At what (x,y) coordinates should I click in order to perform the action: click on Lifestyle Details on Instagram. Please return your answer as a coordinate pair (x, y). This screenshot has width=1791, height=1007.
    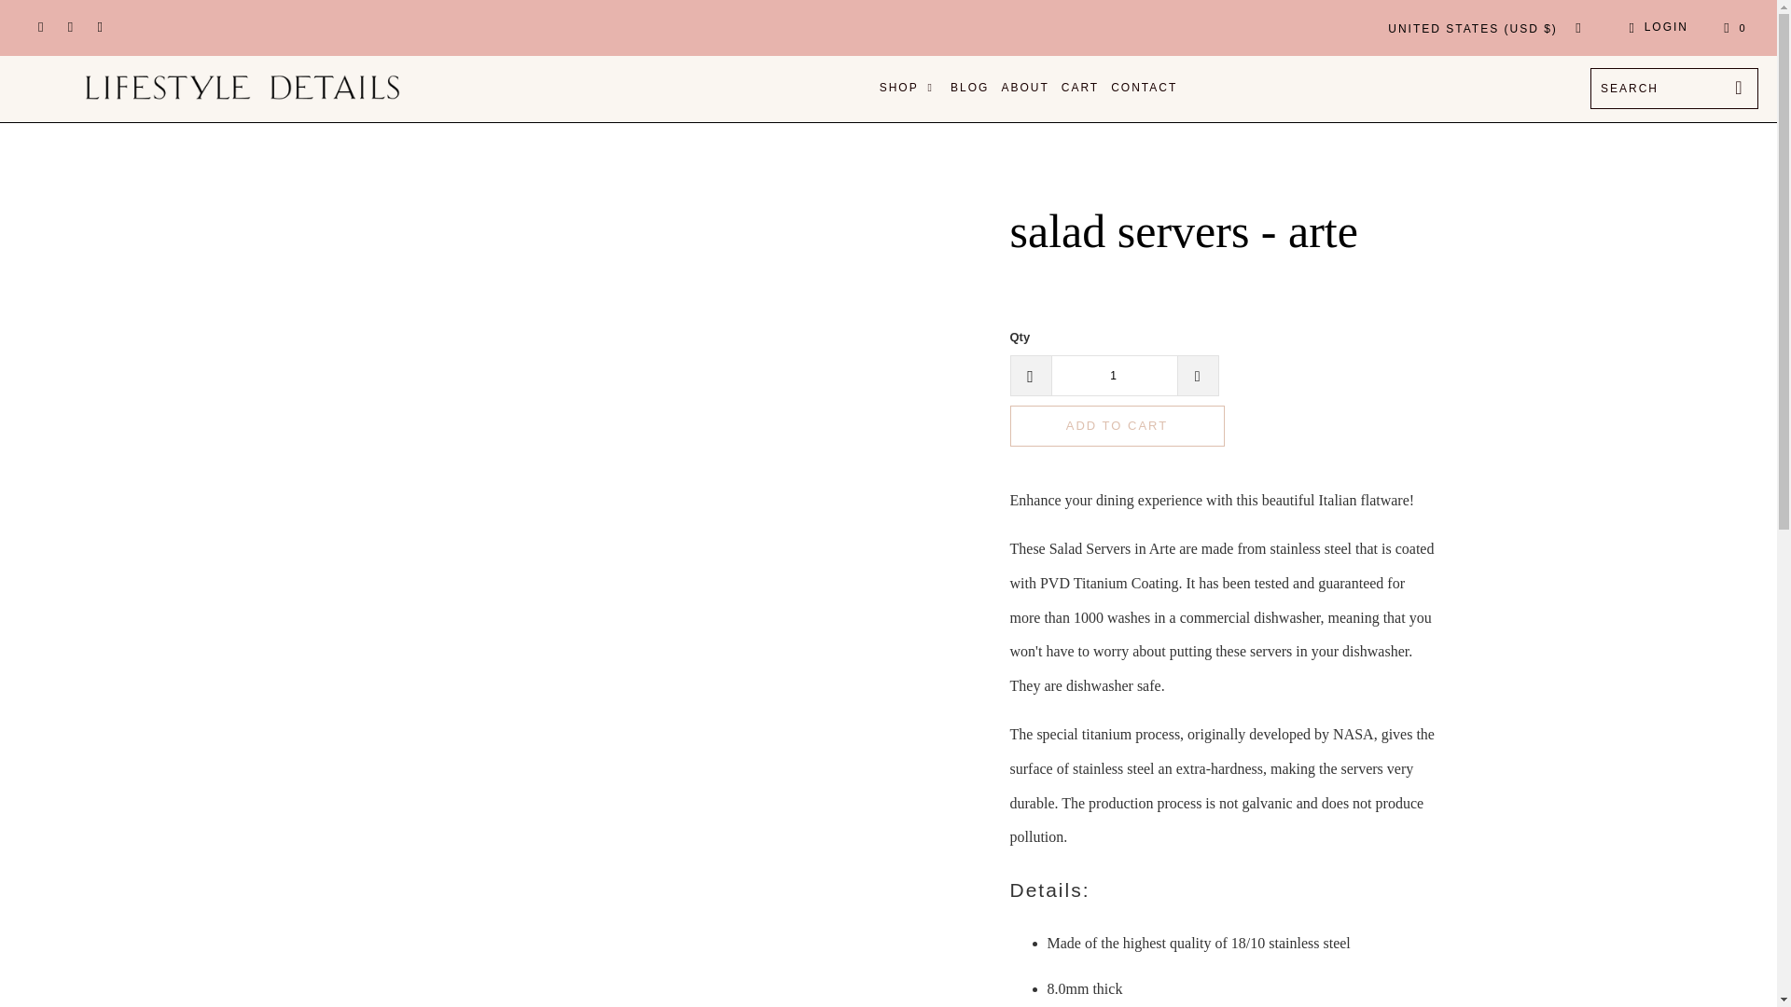
    Looking at the image, I should click on (99, 27).